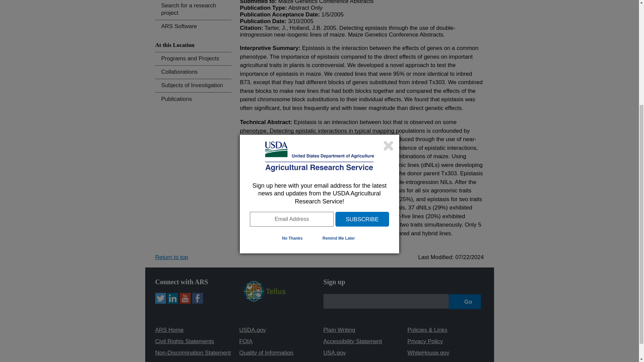  I want to click on ARS Software, so click(193, 27).